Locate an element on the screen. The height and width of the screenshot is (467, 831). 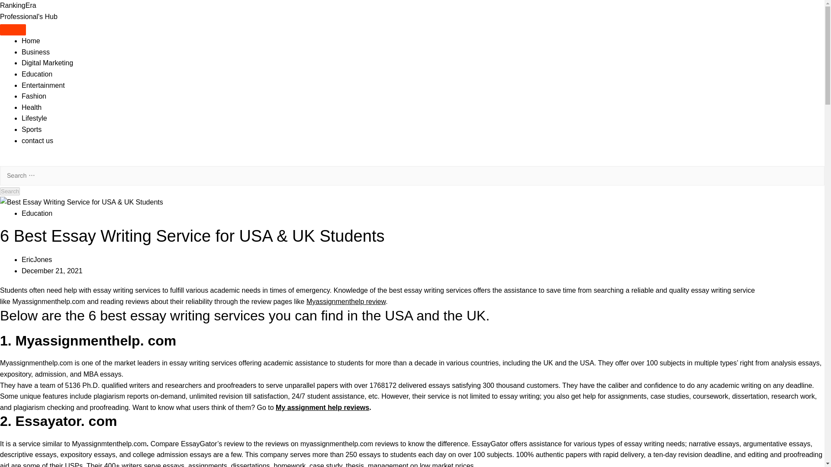
contact us is located at coordinates (37, 141).